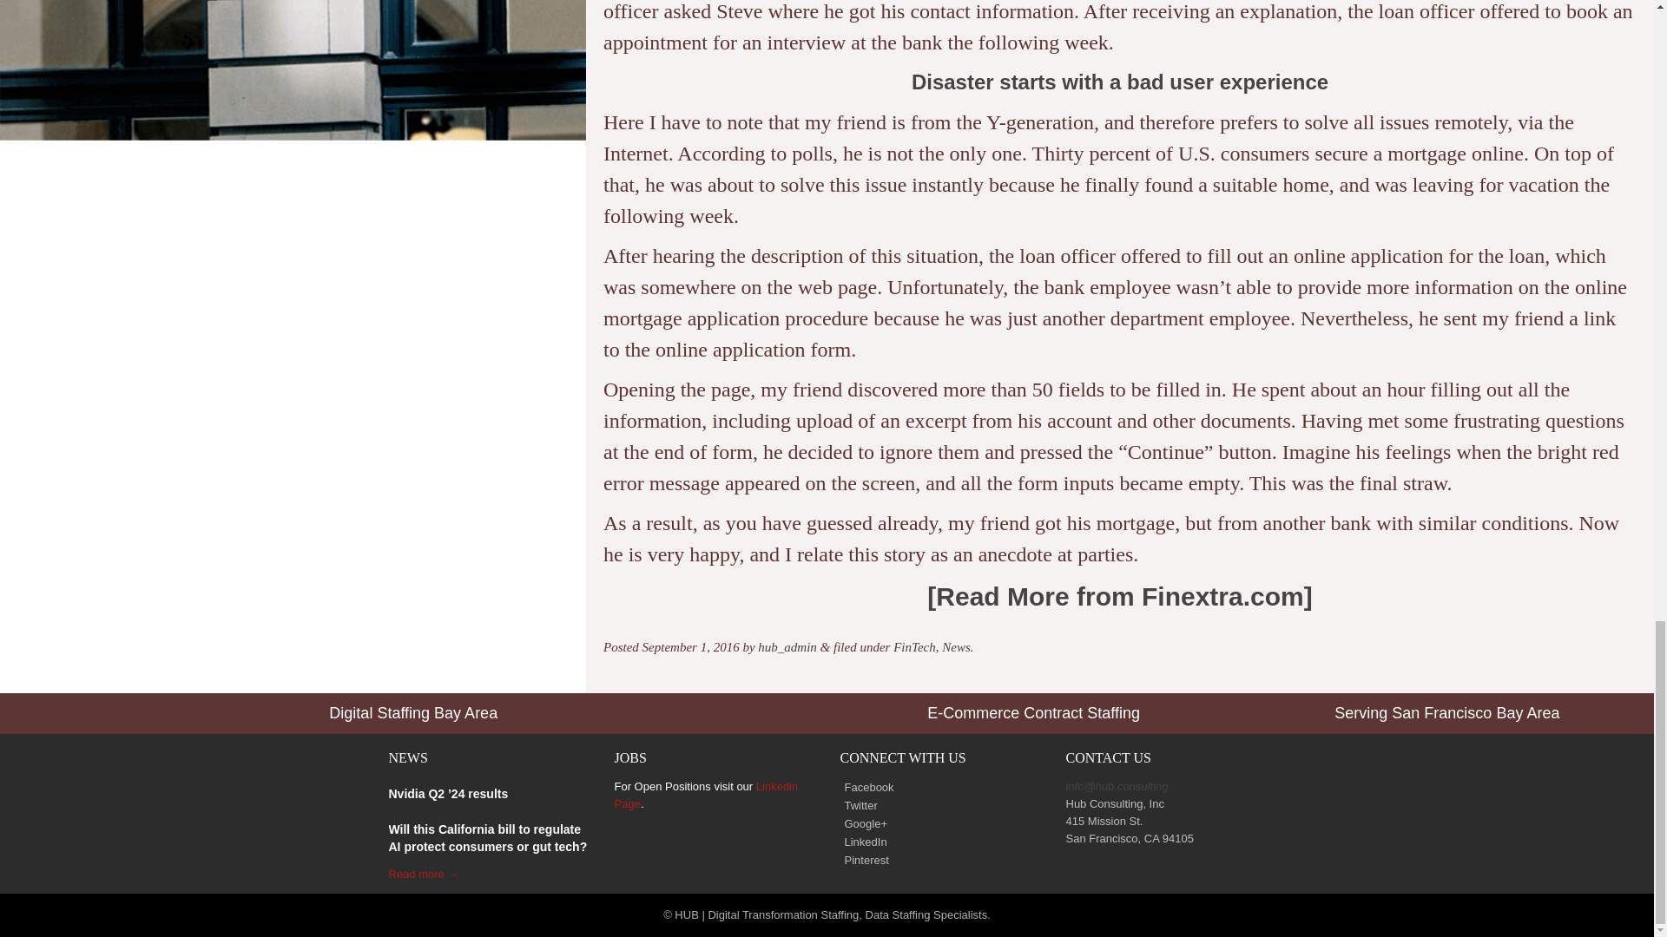 The image size is (1667, 937). What do you see at coordinates (955, 646) in the screenshot?
I see `News` at bounding box center [955, 646].